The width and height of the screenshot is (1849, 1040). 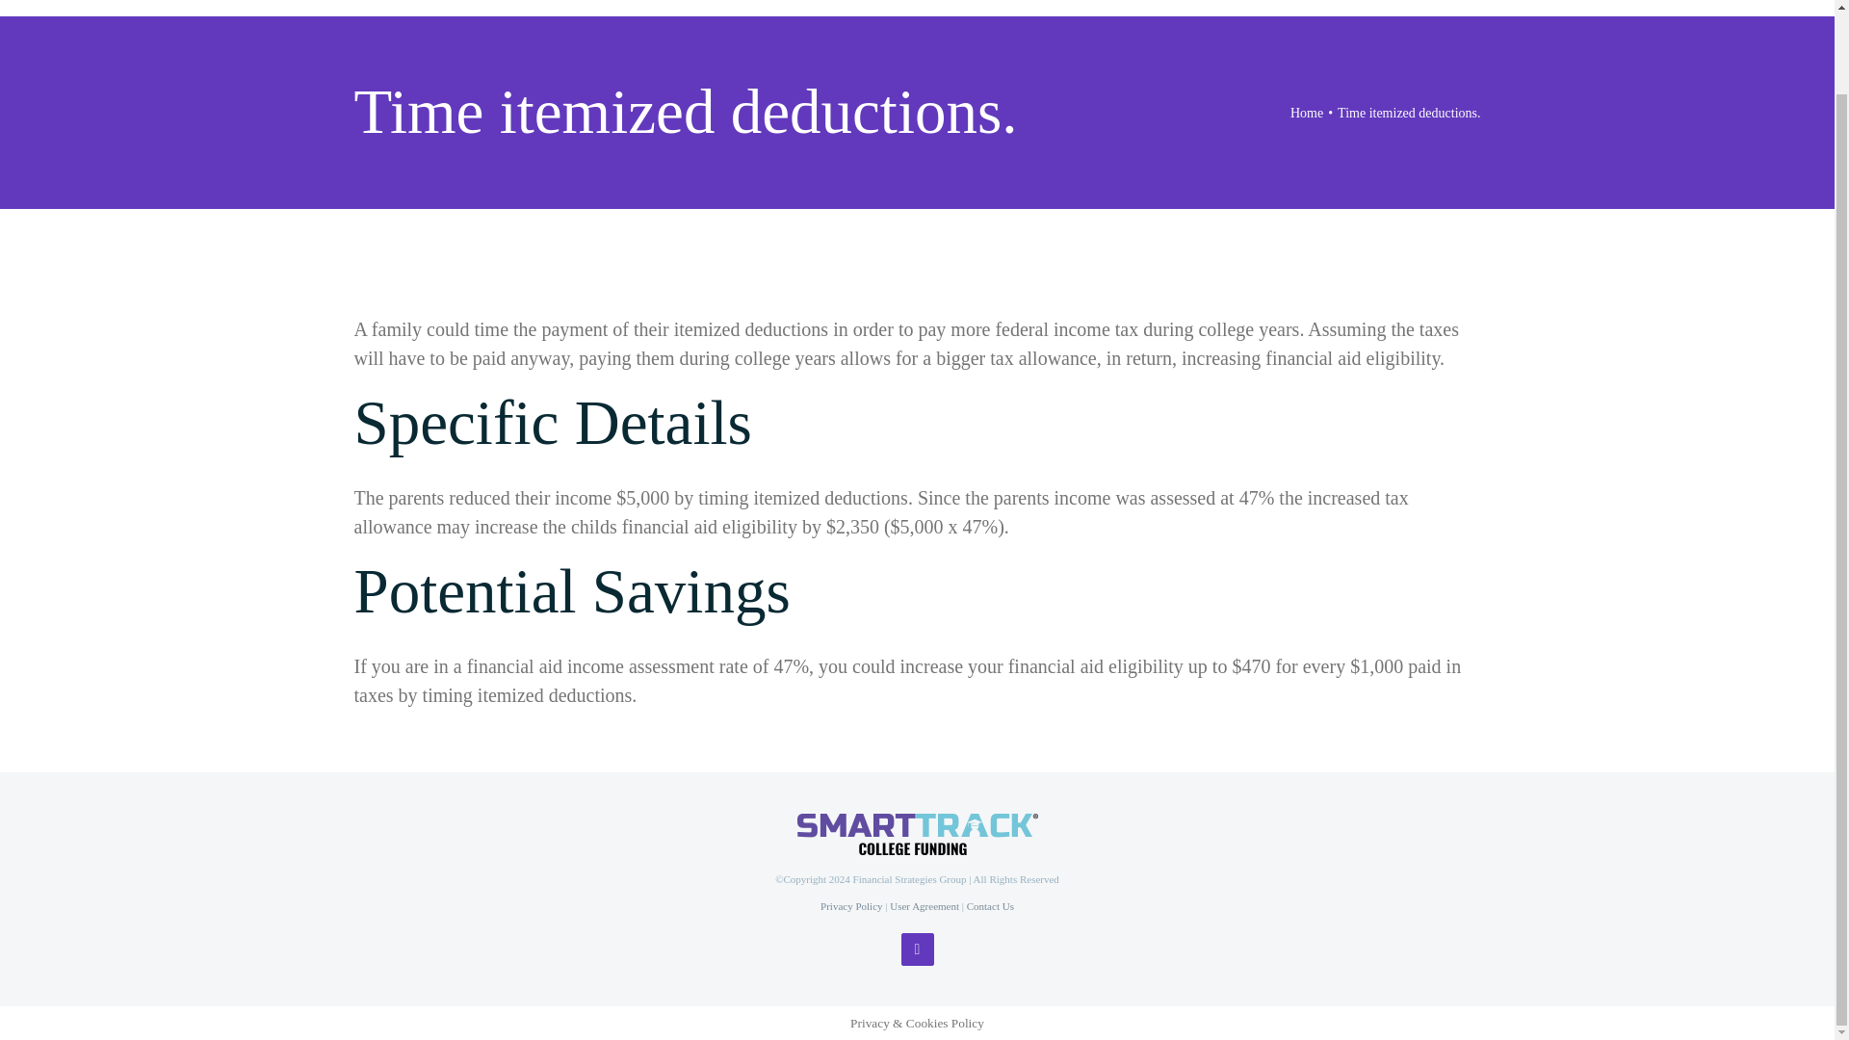 What do you see at coordinates (917, 949) in the screenshot?
I see `Facebook` at bounding box center [917, 949].